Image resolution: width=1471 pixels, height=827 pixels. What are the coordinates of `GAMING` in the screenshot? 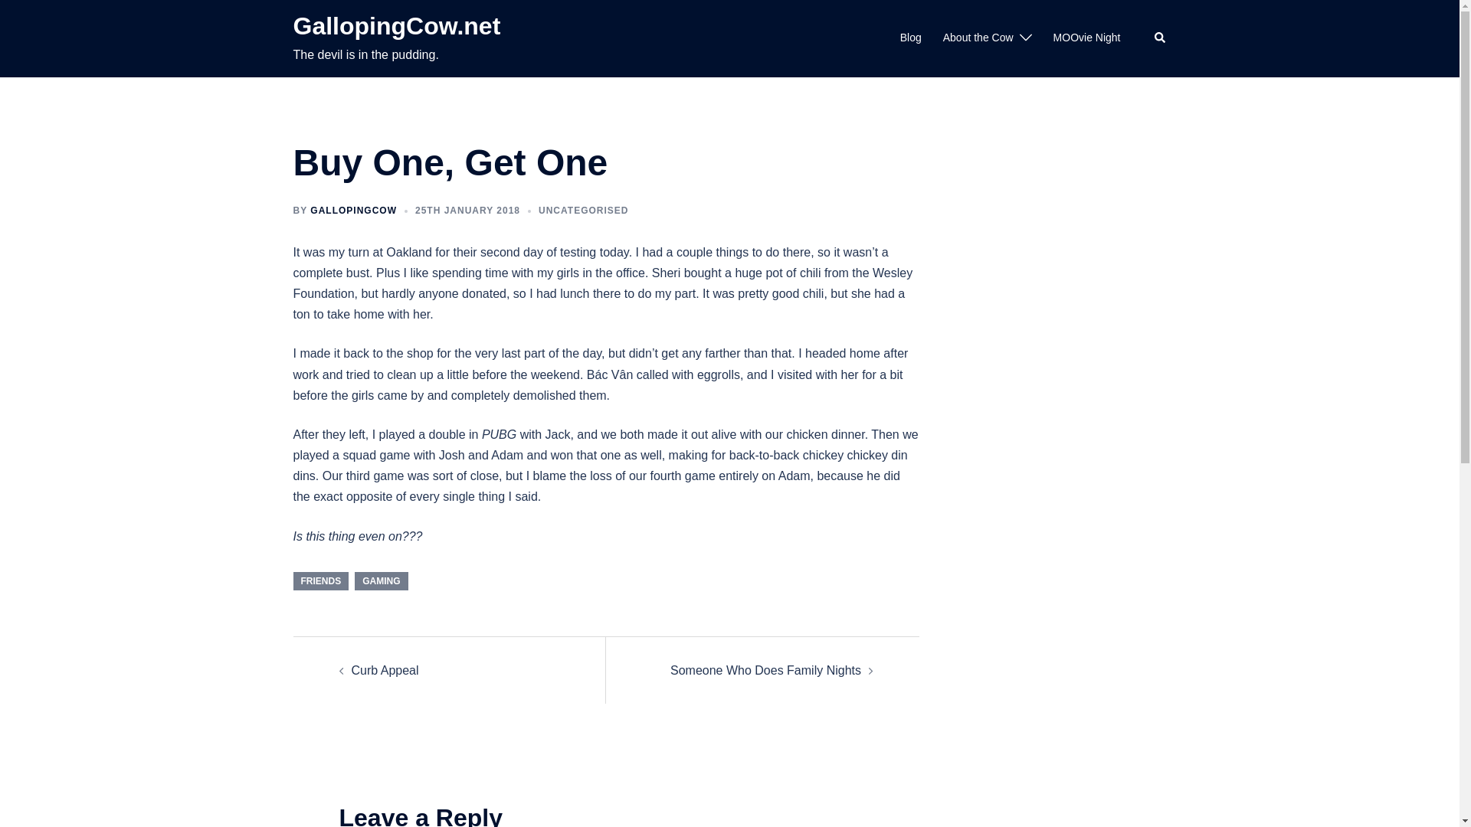 It's located at (380, 581).